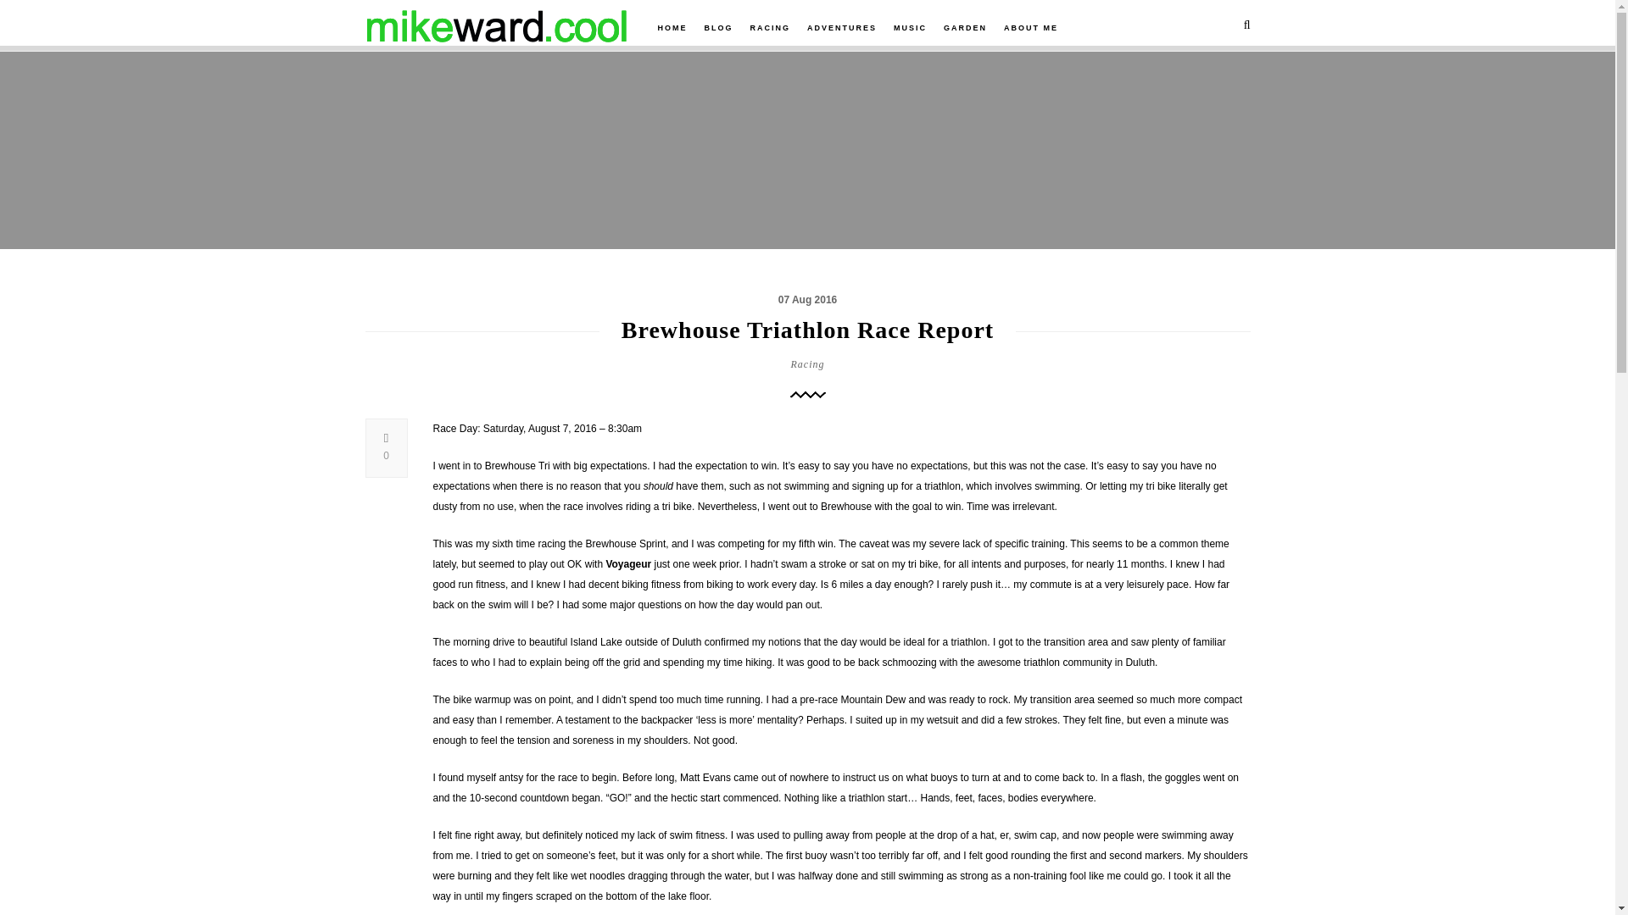 The width and height of the screenshot is (1628, 915). I want to click on ADVENTURES, so click(841, 27).